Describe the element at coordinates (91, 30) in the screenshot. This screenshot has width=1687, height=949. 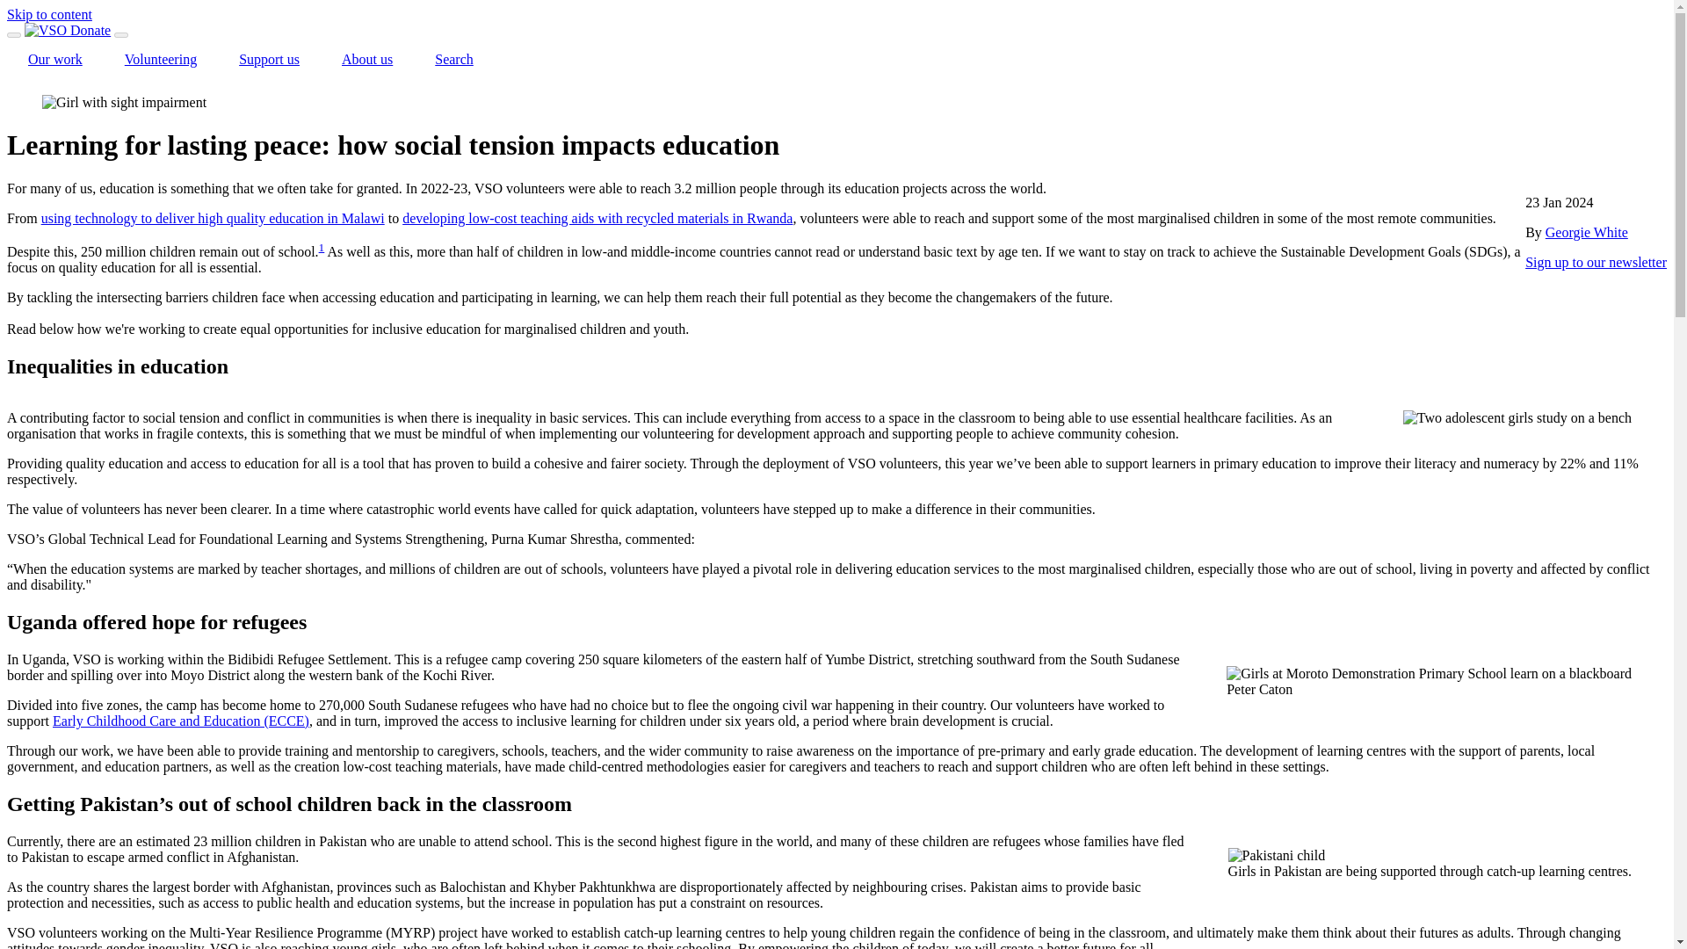
I see `Donate` at that location.